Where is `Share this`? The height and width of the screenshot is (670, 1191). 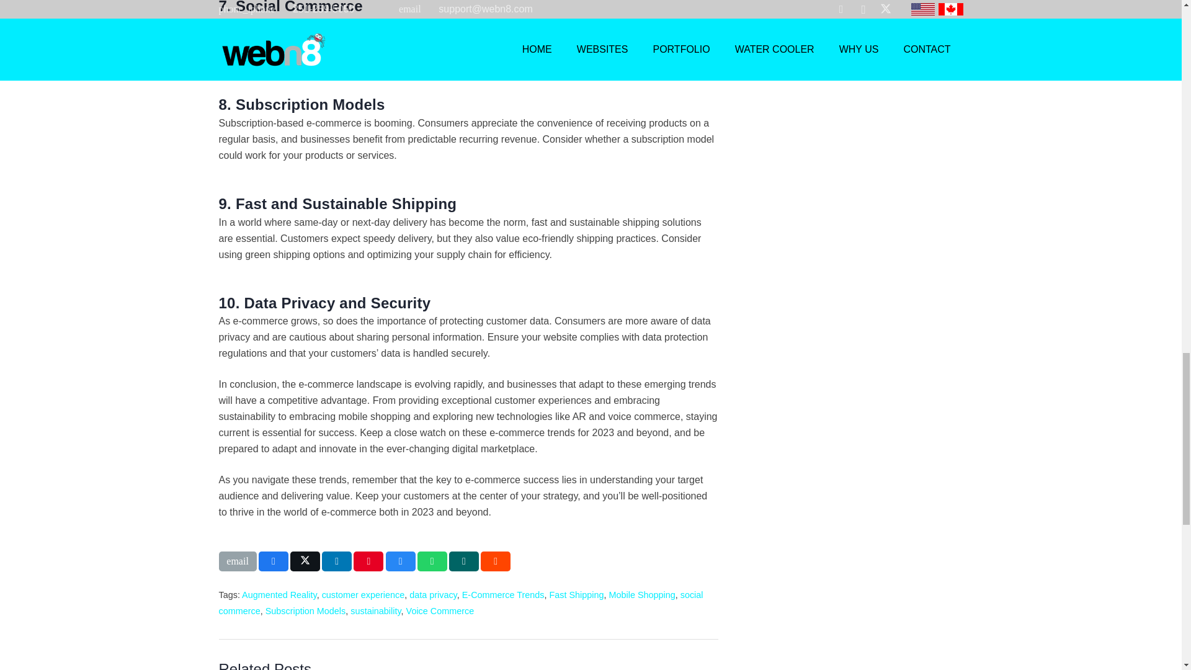
Share this is located at coordinates (336, 561).